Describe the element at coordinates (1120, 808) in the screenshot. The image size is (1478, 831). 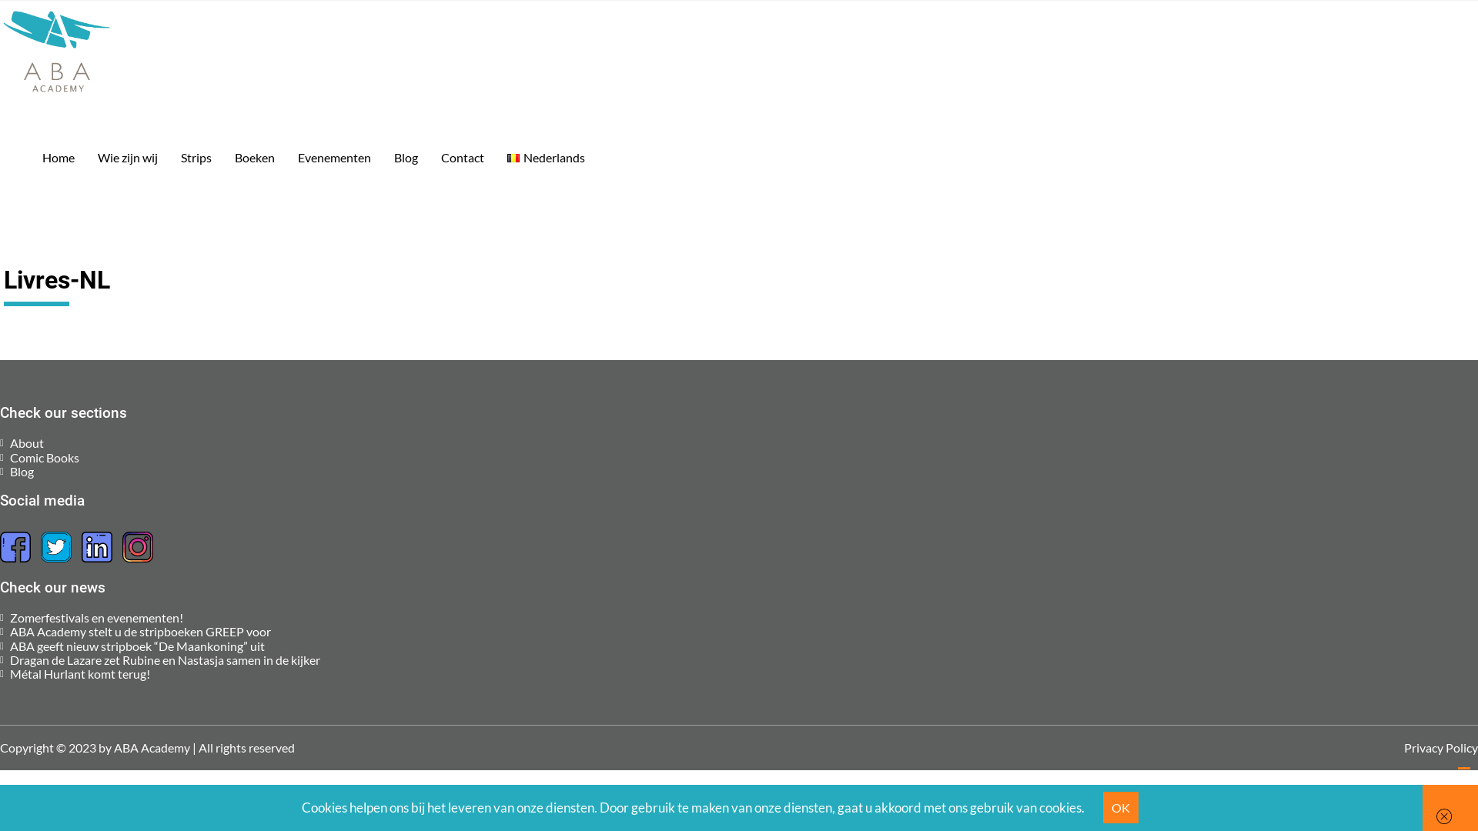
I see `OK` at that location.